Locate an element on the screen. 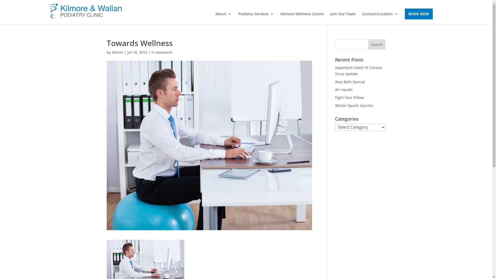 This screenshot has height=279, width=496. Join Our Team is located at coordinates (343, 18).